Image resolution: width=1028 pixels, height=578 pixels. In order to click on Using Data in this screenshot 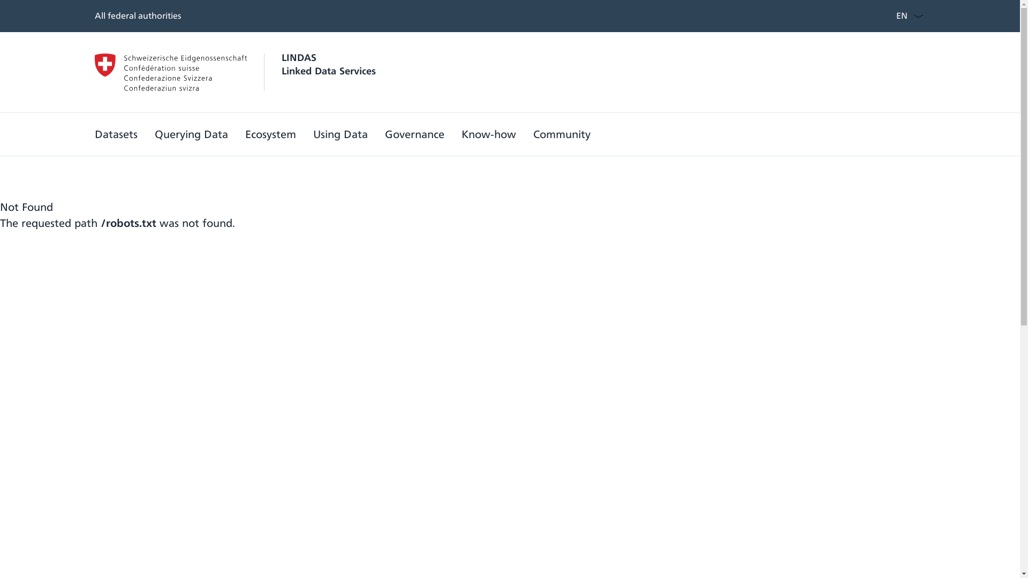, I will do `click(340, 134)`.